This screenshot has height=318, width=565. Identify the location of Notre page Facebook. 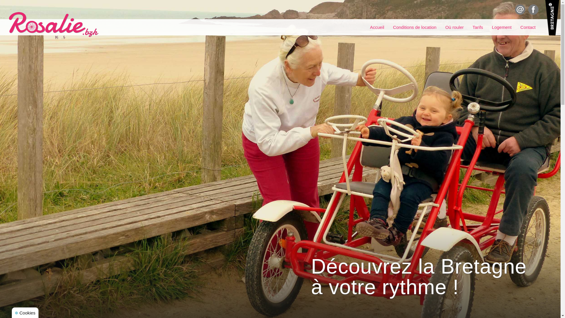
(533, 9).